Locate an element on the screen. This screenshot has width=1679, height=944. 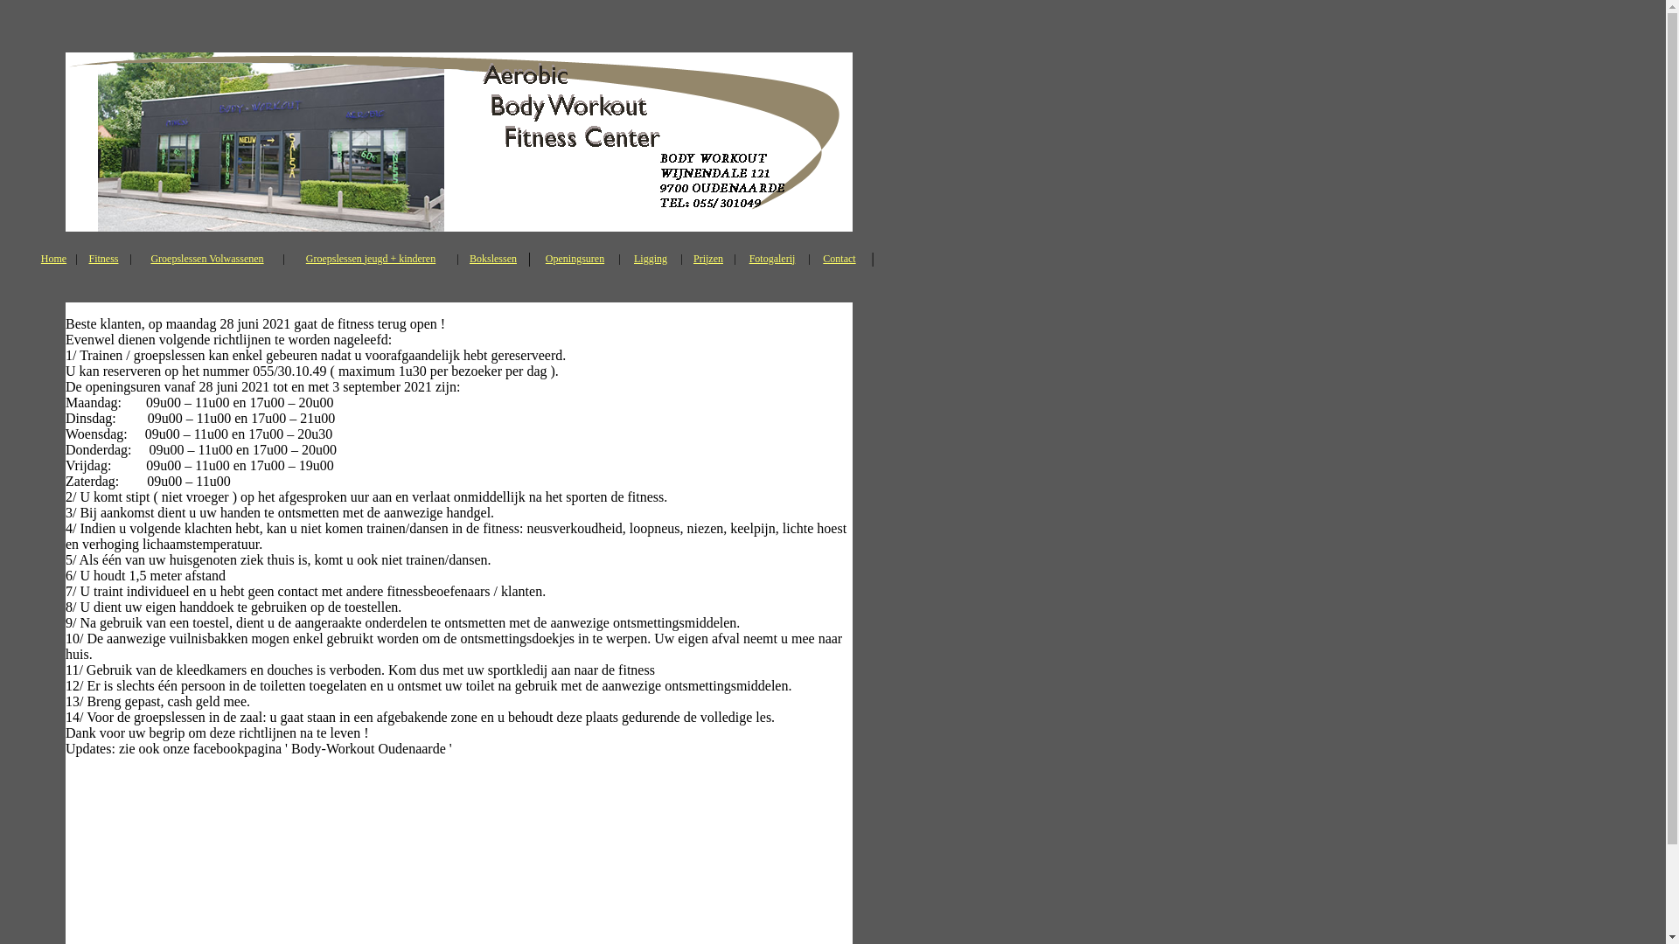
Fotogalerij is located at coordinates (773, 258).